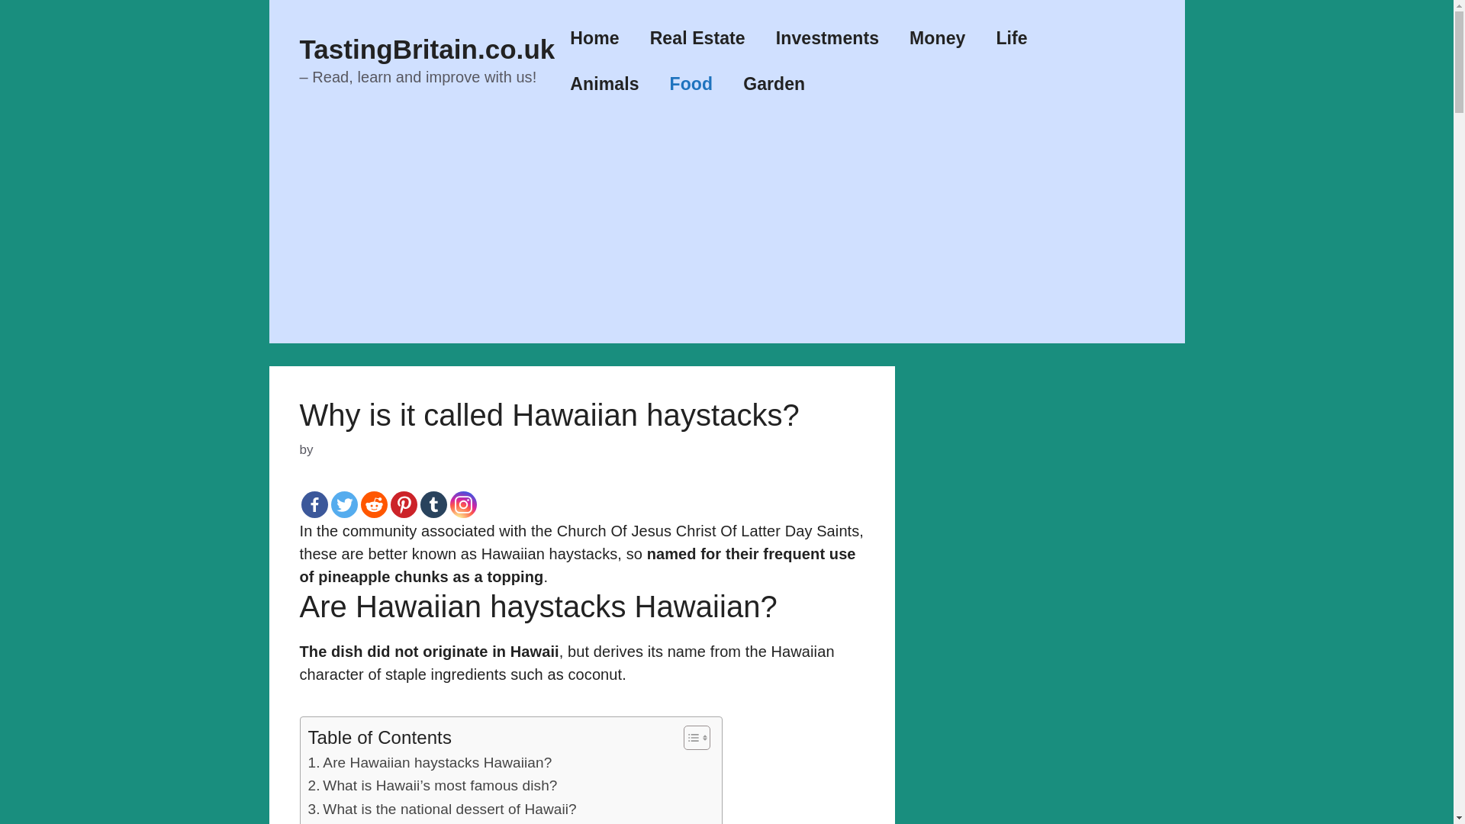 The width and height of the screenshot is (1465, 824). Describe the element at coordinates (1010, 38) in the screenshot. I see `Life` at that location.